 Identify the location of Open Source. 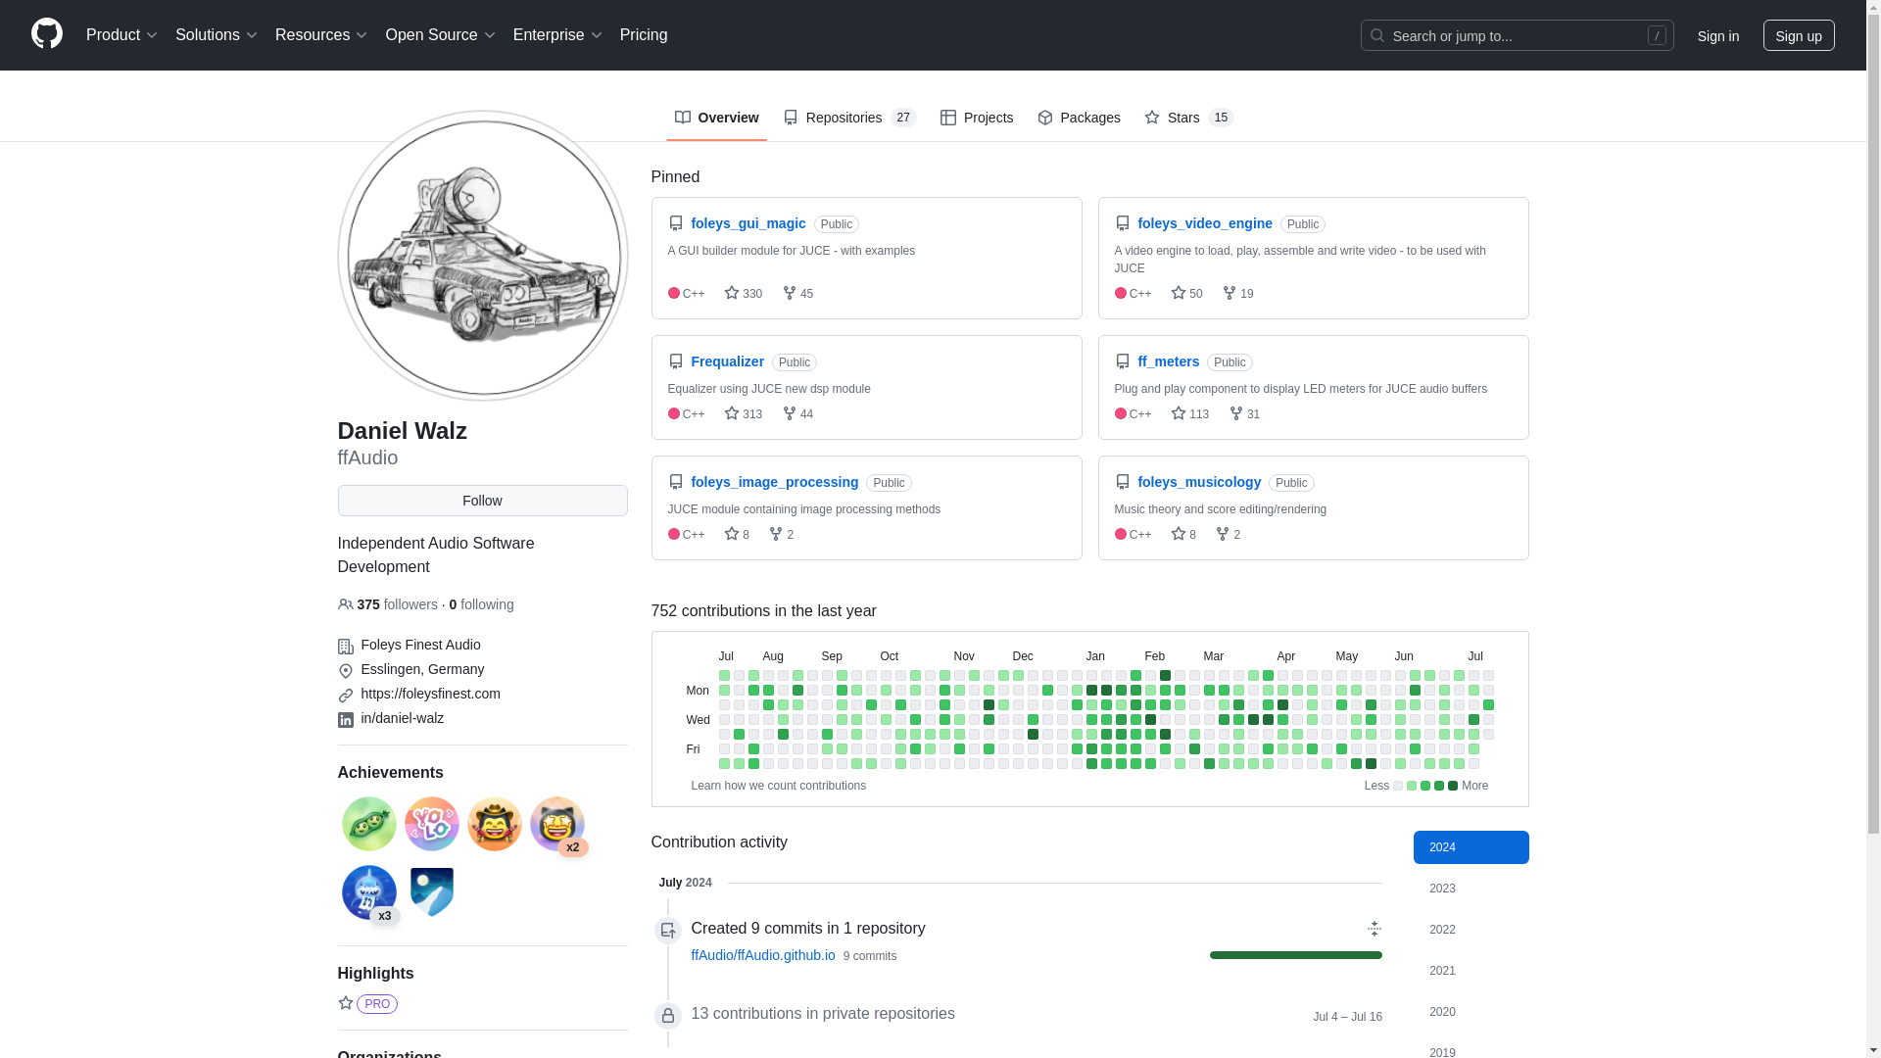
(441, 35).